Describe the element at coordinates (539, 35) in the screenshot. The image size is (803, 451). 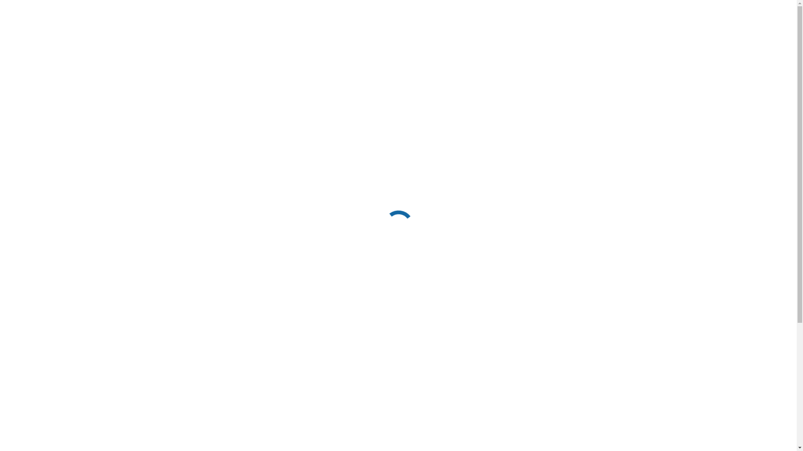
I see `CRM Software` at that location.